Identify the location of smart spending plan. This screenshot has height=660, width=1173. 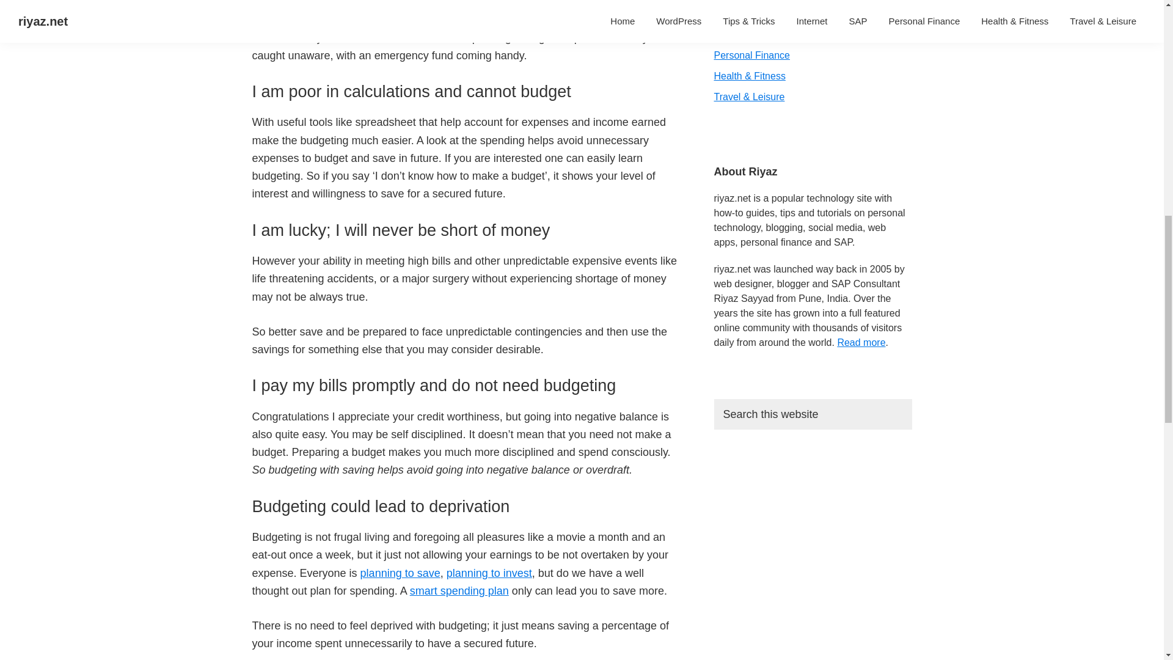
(459, 590).